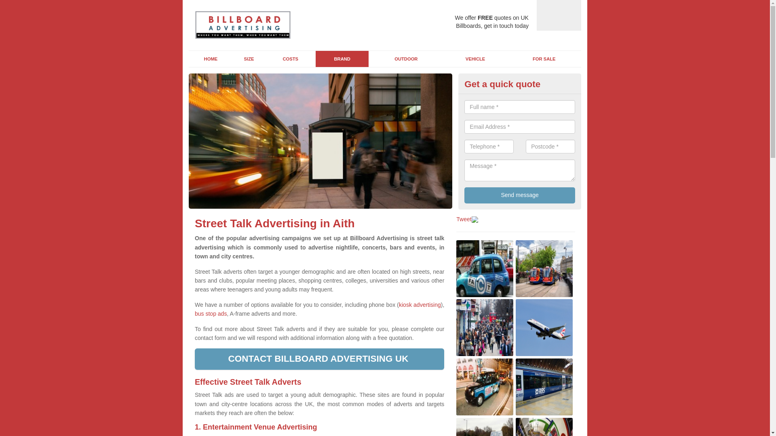  Describe the element at coordinates (475, 59) in the screenshot. I see `VEHICLE` at that location.